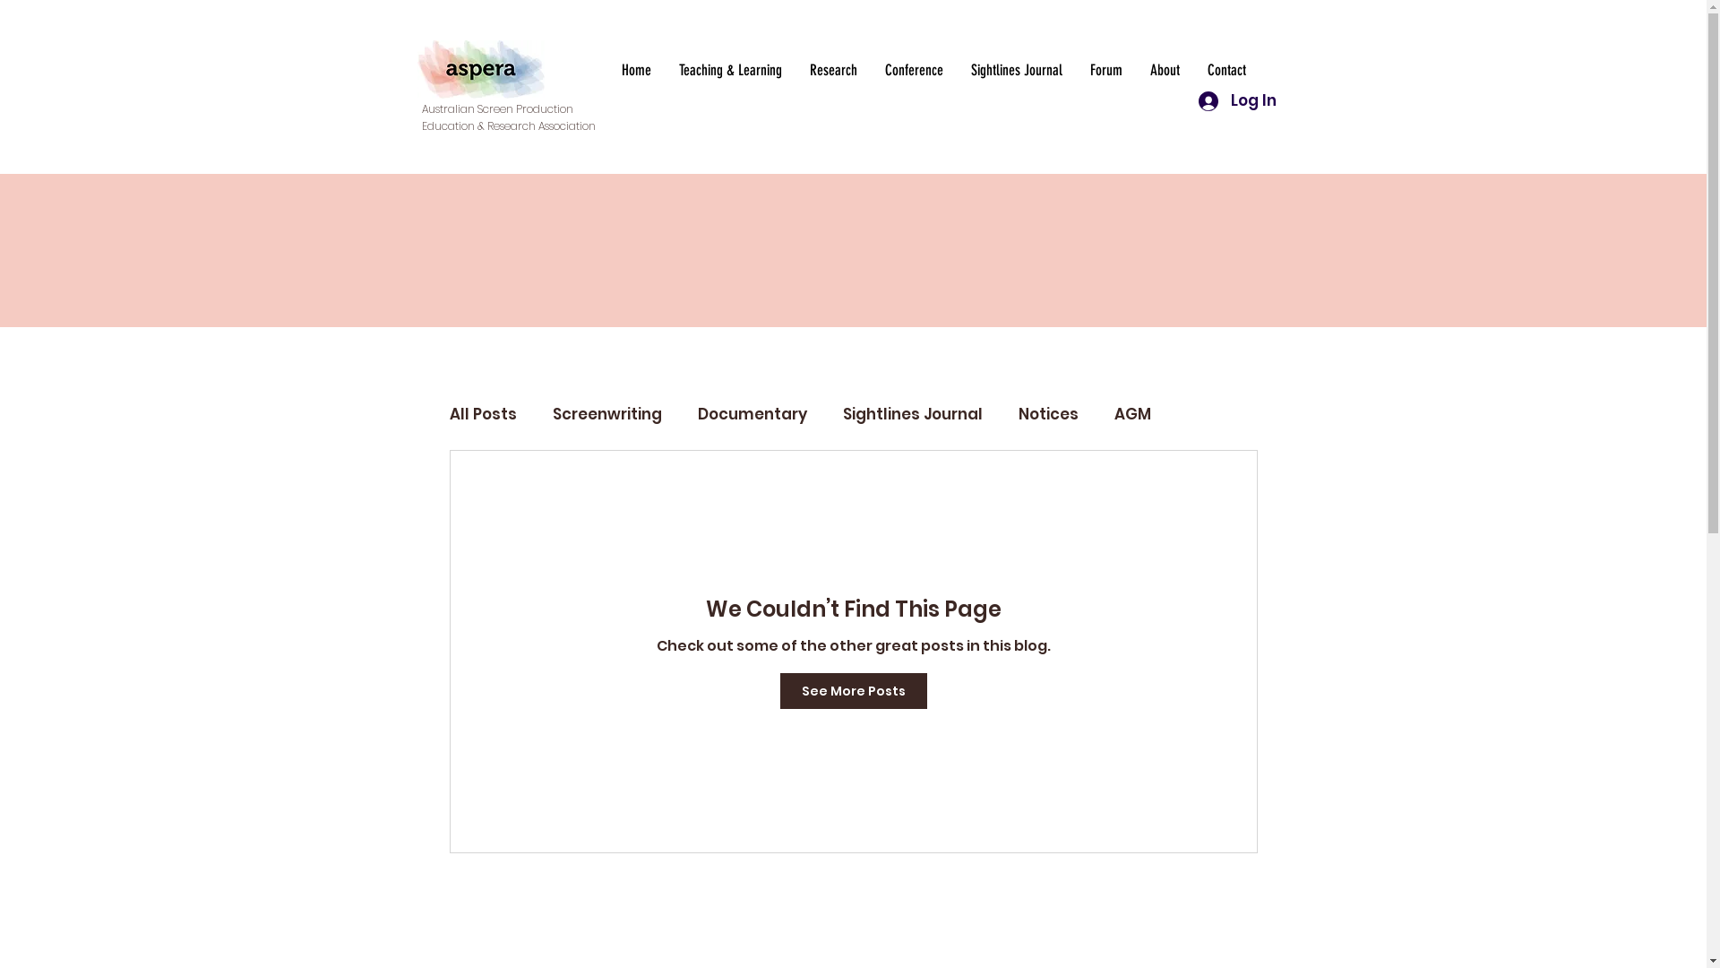 The height and width of the screenshot is (968, 1720). Describe the element at coordinates (1132, 414) in the screenshot. I see `AGM` at that location.